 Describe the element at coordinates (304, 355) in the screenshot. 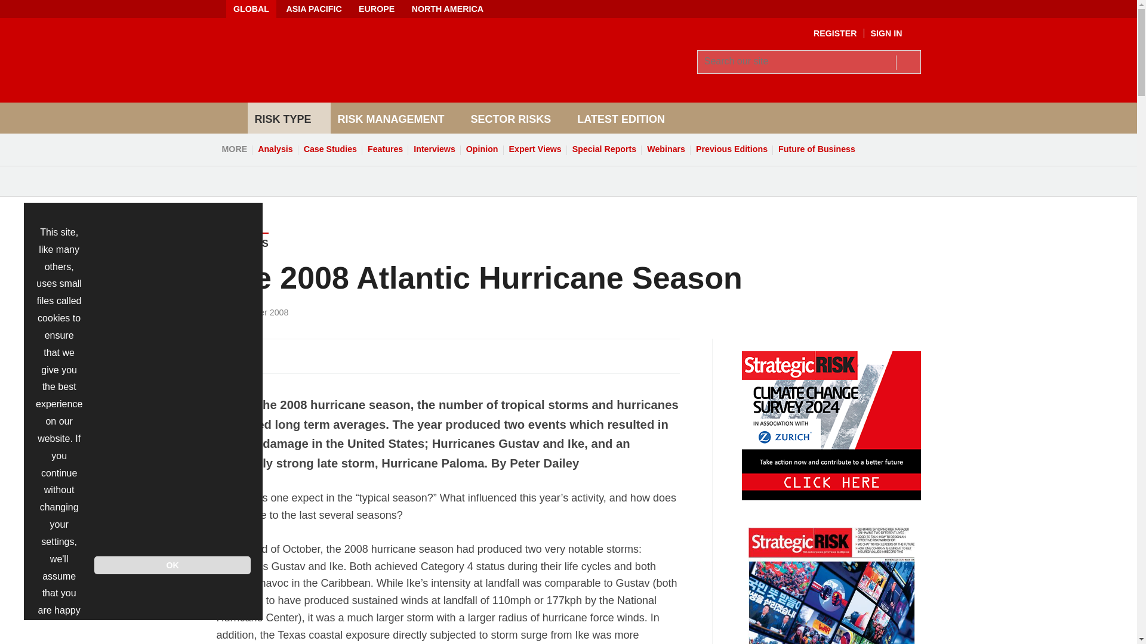

I see `Email this article` at that location.